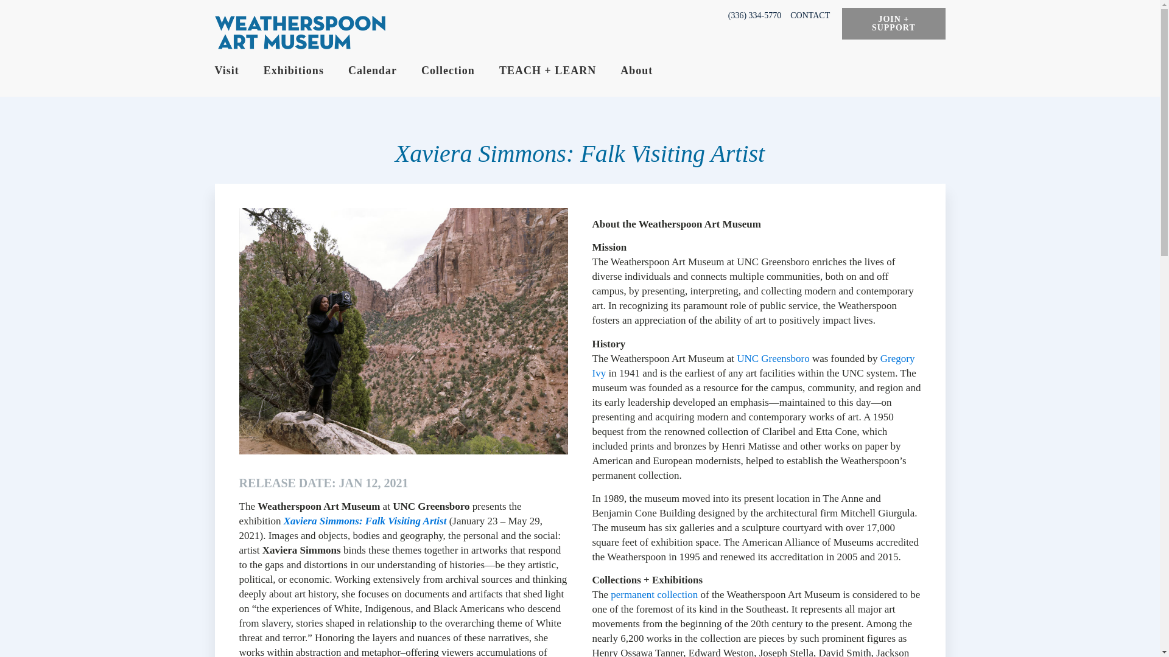 Image resolution: width=1169 pixels, height=657 pixels. I want to click on CONTACT, so click(810, 16).